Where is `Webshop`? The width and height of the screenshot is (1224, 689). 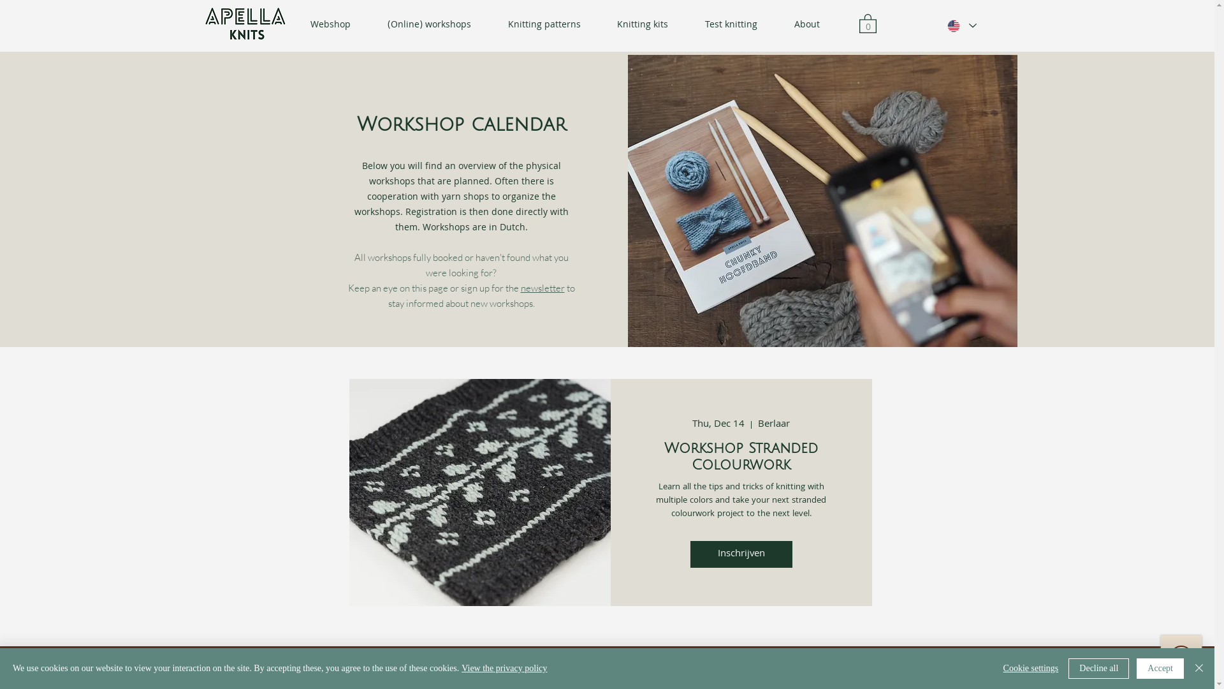 Webshop is located at coordinates (330, 26).